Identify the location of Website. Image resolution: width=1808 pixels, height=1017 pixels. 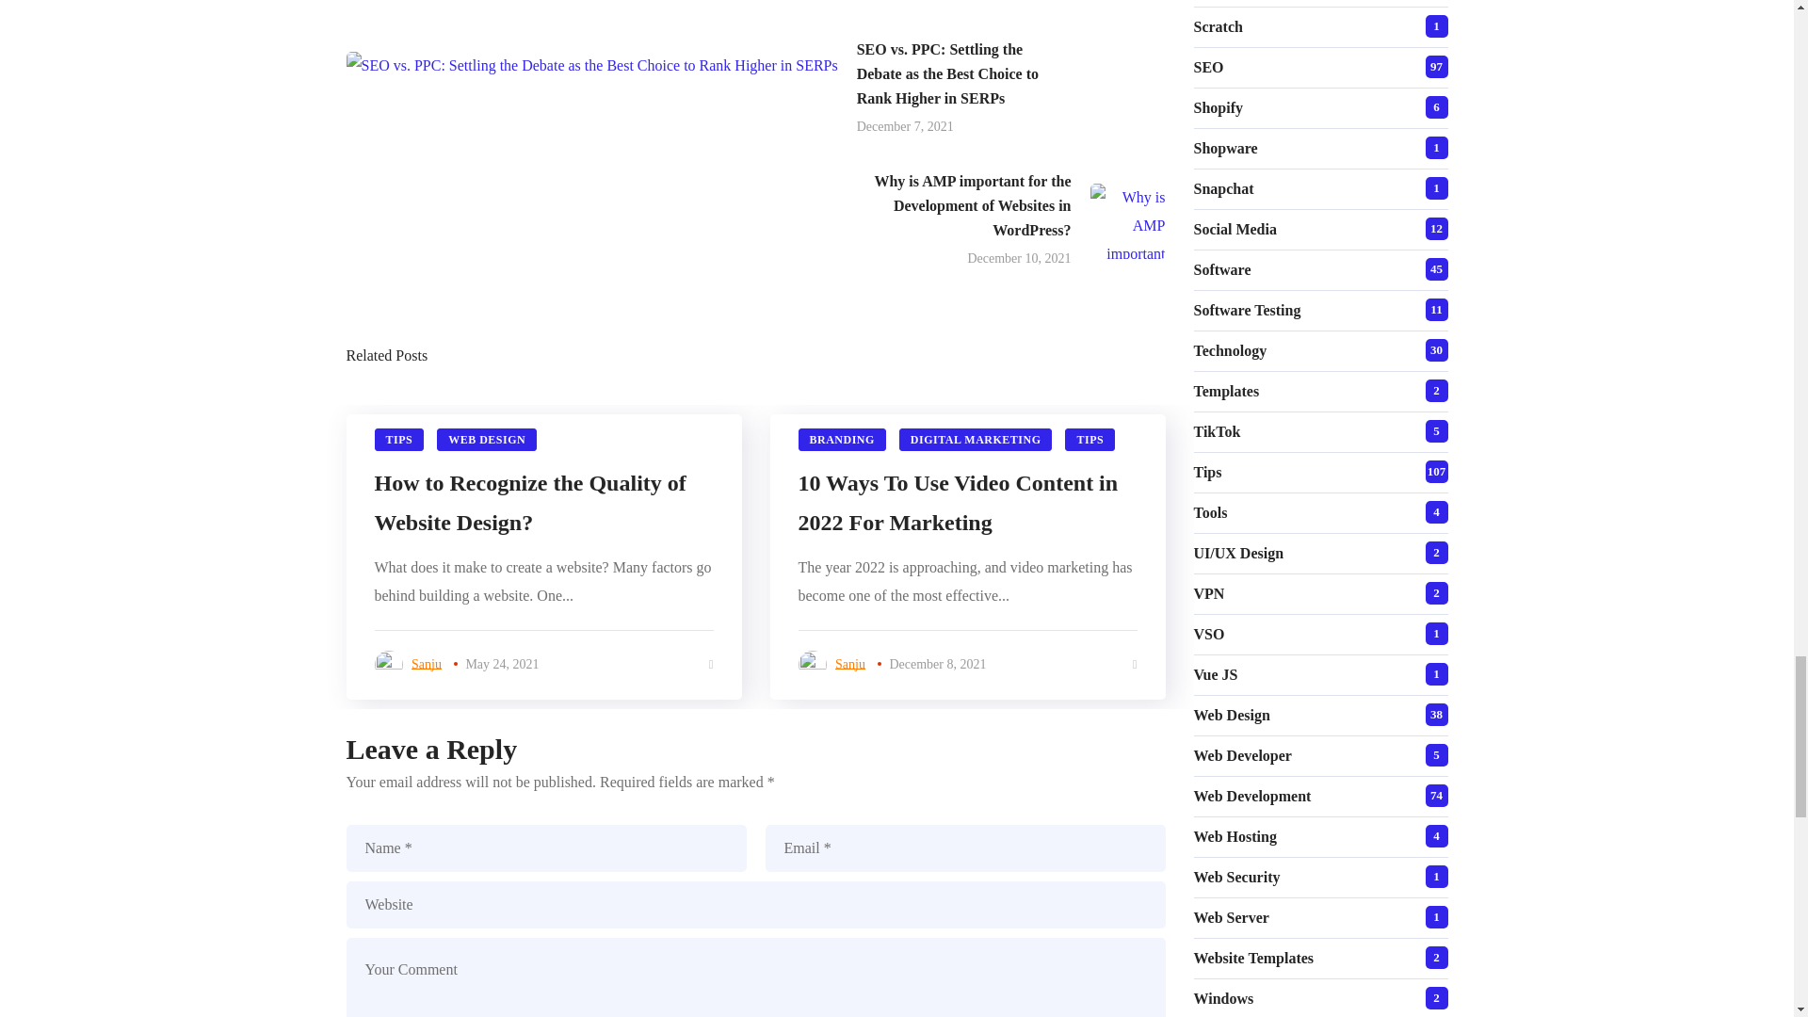
(756, 905).